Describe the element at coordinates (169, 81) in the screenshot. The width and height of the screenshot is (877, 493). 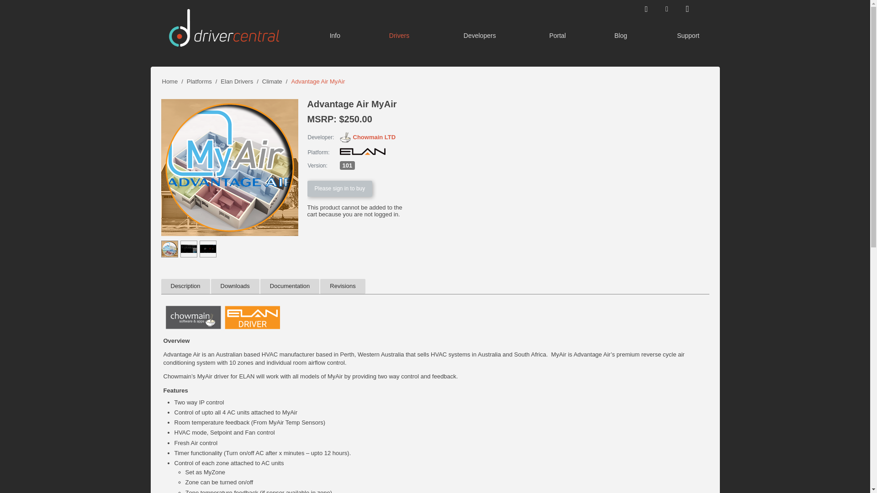
I see `Home` at that location.